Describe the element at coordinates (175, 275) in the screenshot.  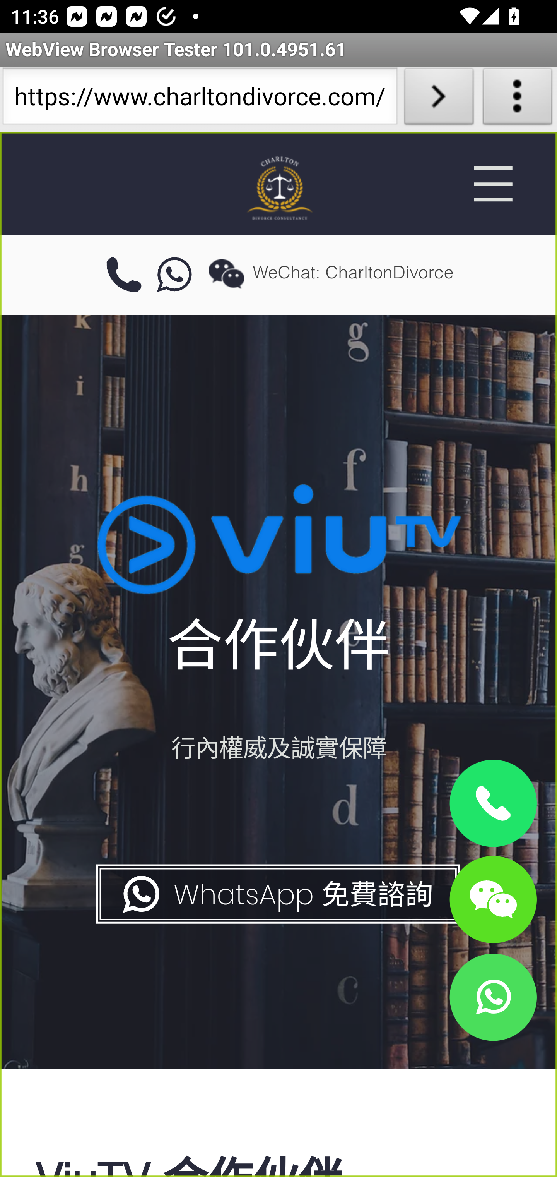
I see `o7rumn` at that location.